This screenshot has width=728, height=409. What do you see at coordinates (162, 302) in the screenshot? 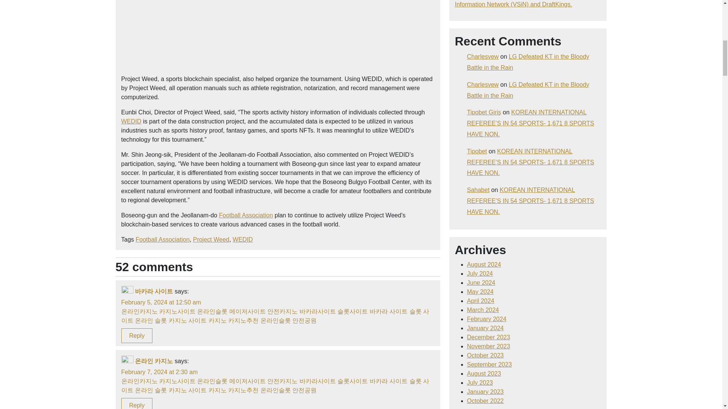
I see `February 5, 2024 at 12:50 am` at bounding box center [162, 302].